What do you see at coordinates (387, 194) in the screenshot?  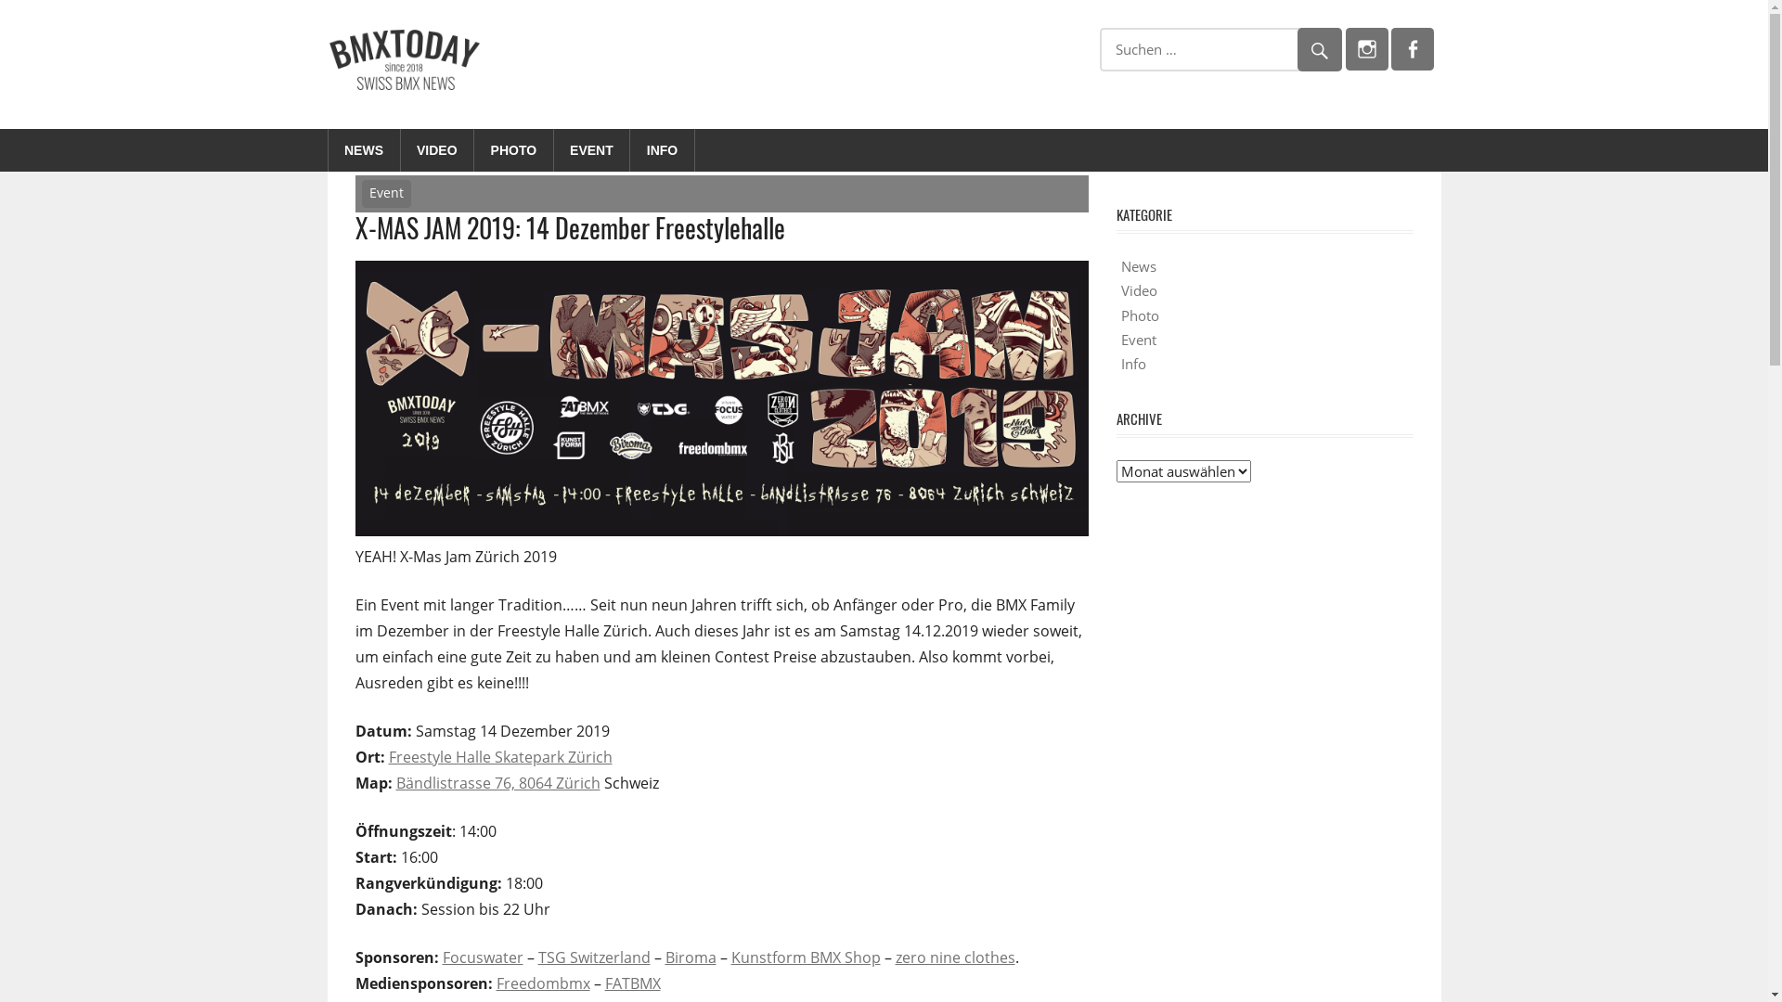 I see `Event` at bounding box center [387, 194].